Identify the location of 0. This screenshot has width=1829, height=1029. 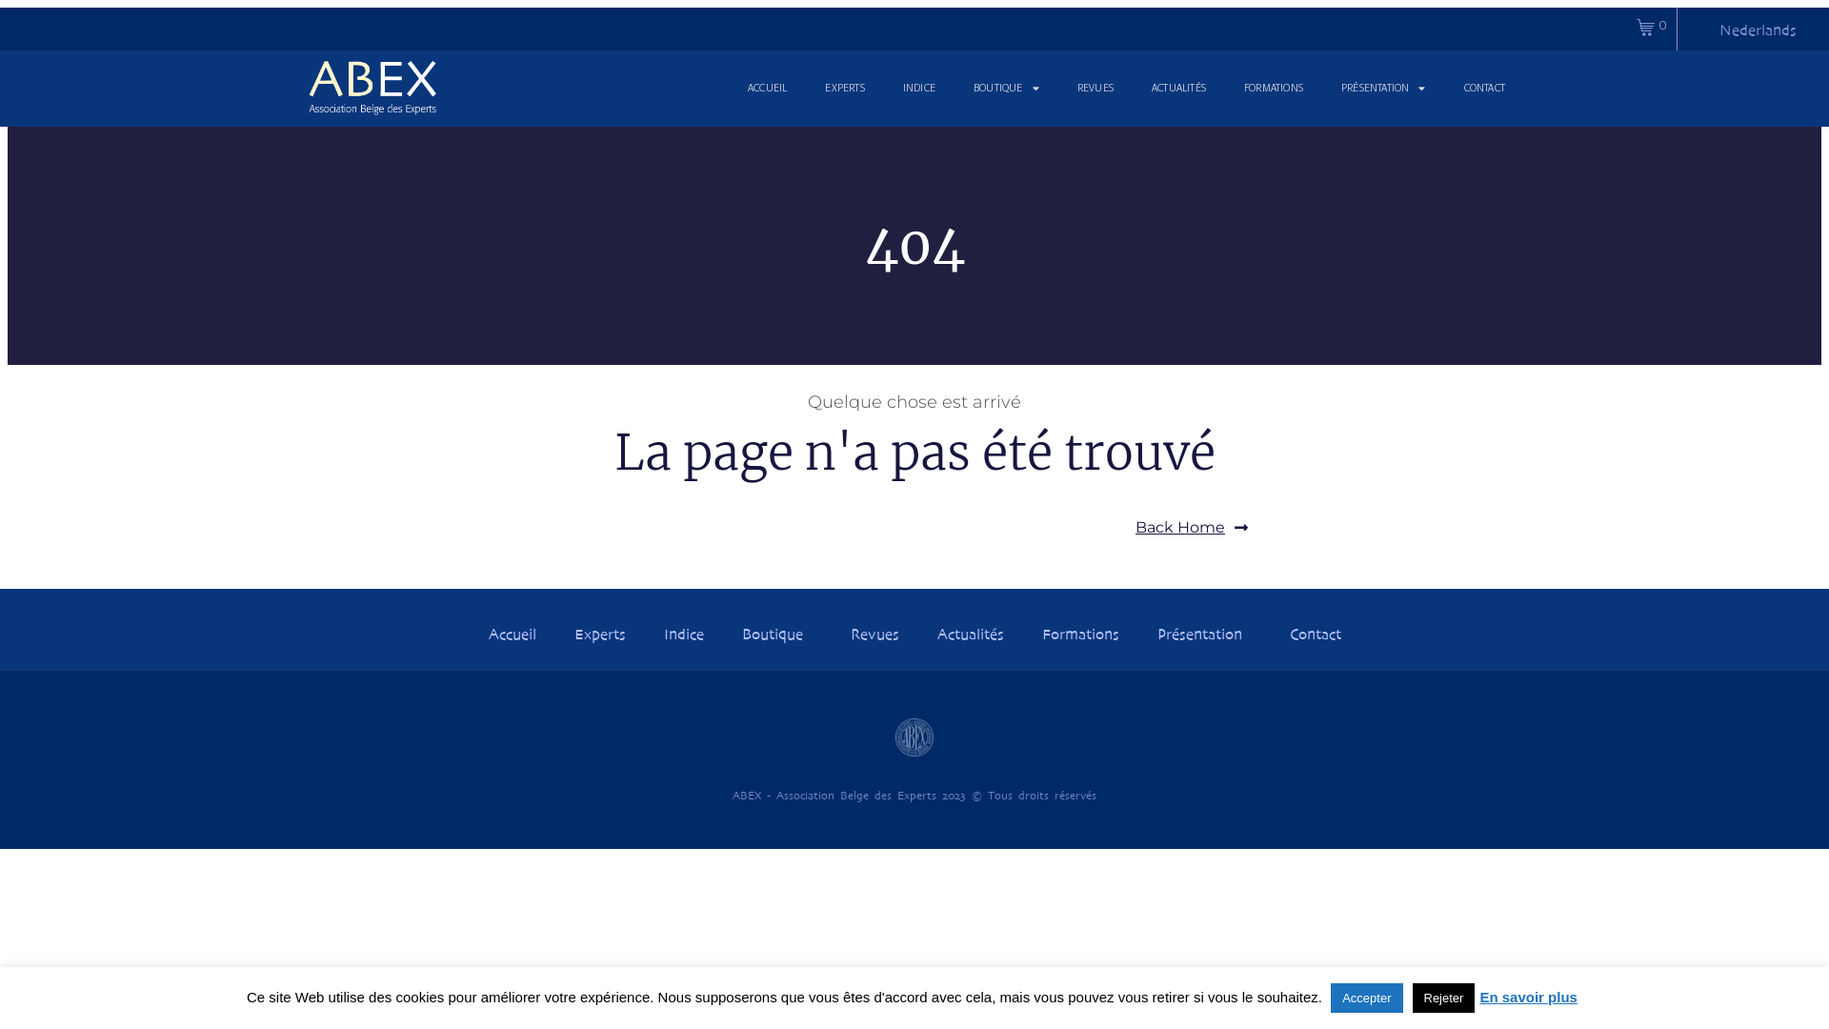
(1652, 27).